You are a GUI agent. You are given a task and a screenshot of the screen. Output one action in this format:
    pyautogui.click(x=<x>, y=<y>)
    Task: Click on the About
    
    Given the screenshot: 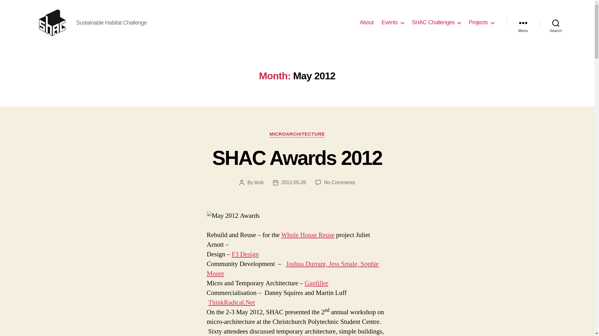 What is the action you would take?
    pyautogui.click(x=367, y=22)
    